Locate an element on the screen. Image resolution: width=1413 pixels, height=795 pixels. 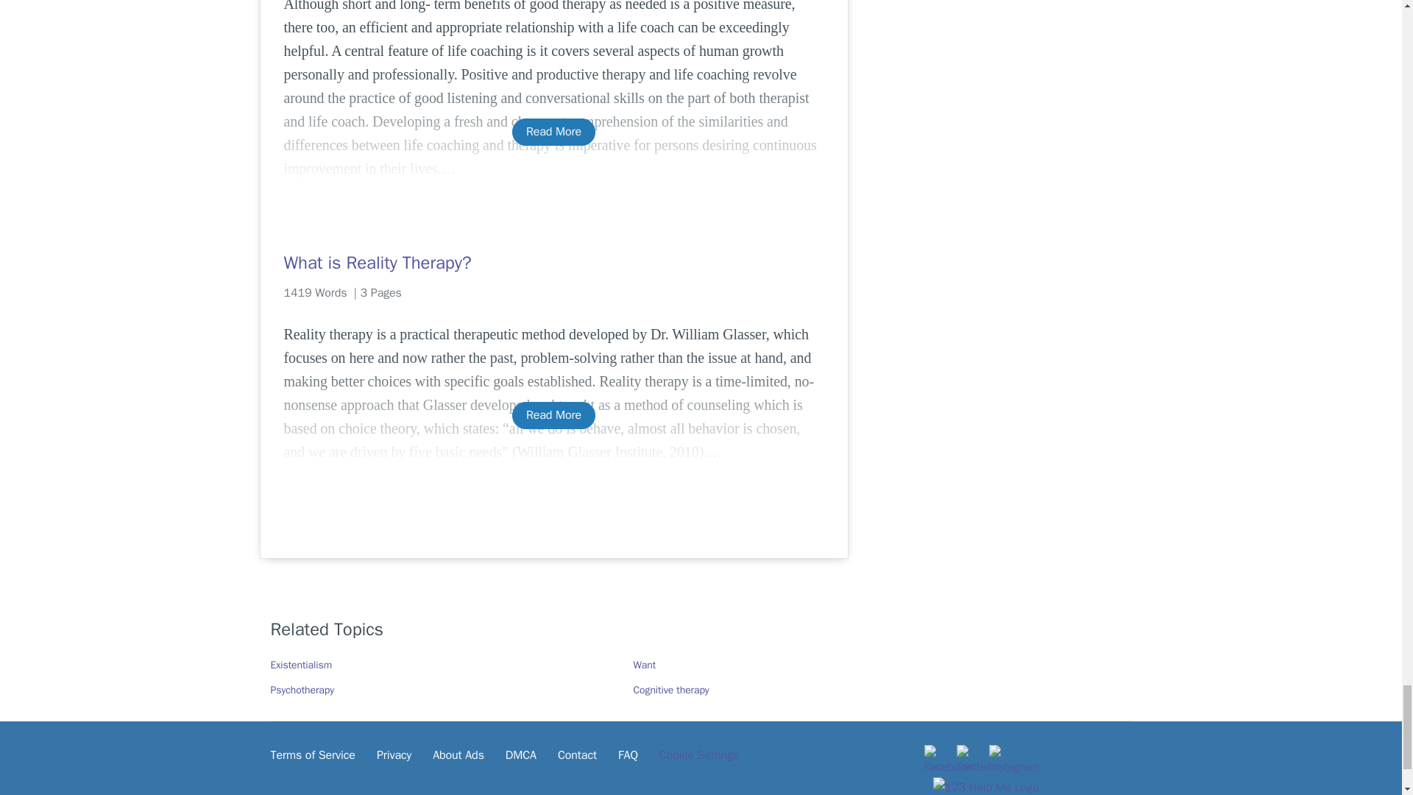
Want is located at coordinates (644, 665).